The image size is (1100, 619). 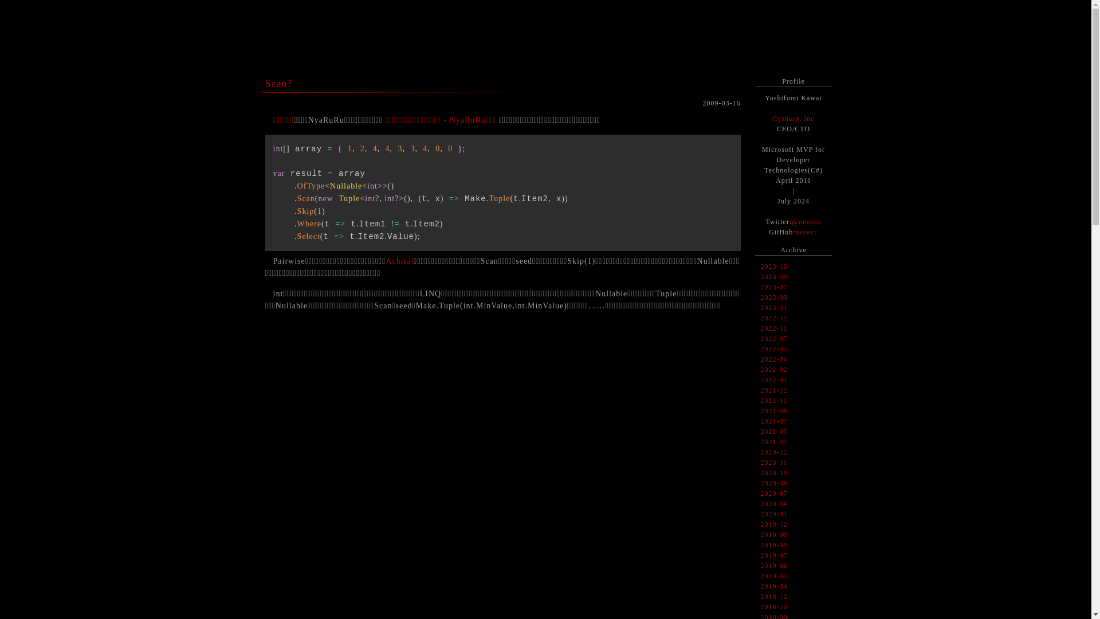 What do you see at coordinates (775, 566) in the screenshot?
I see `2019-06` at bounding box center [775, 566].